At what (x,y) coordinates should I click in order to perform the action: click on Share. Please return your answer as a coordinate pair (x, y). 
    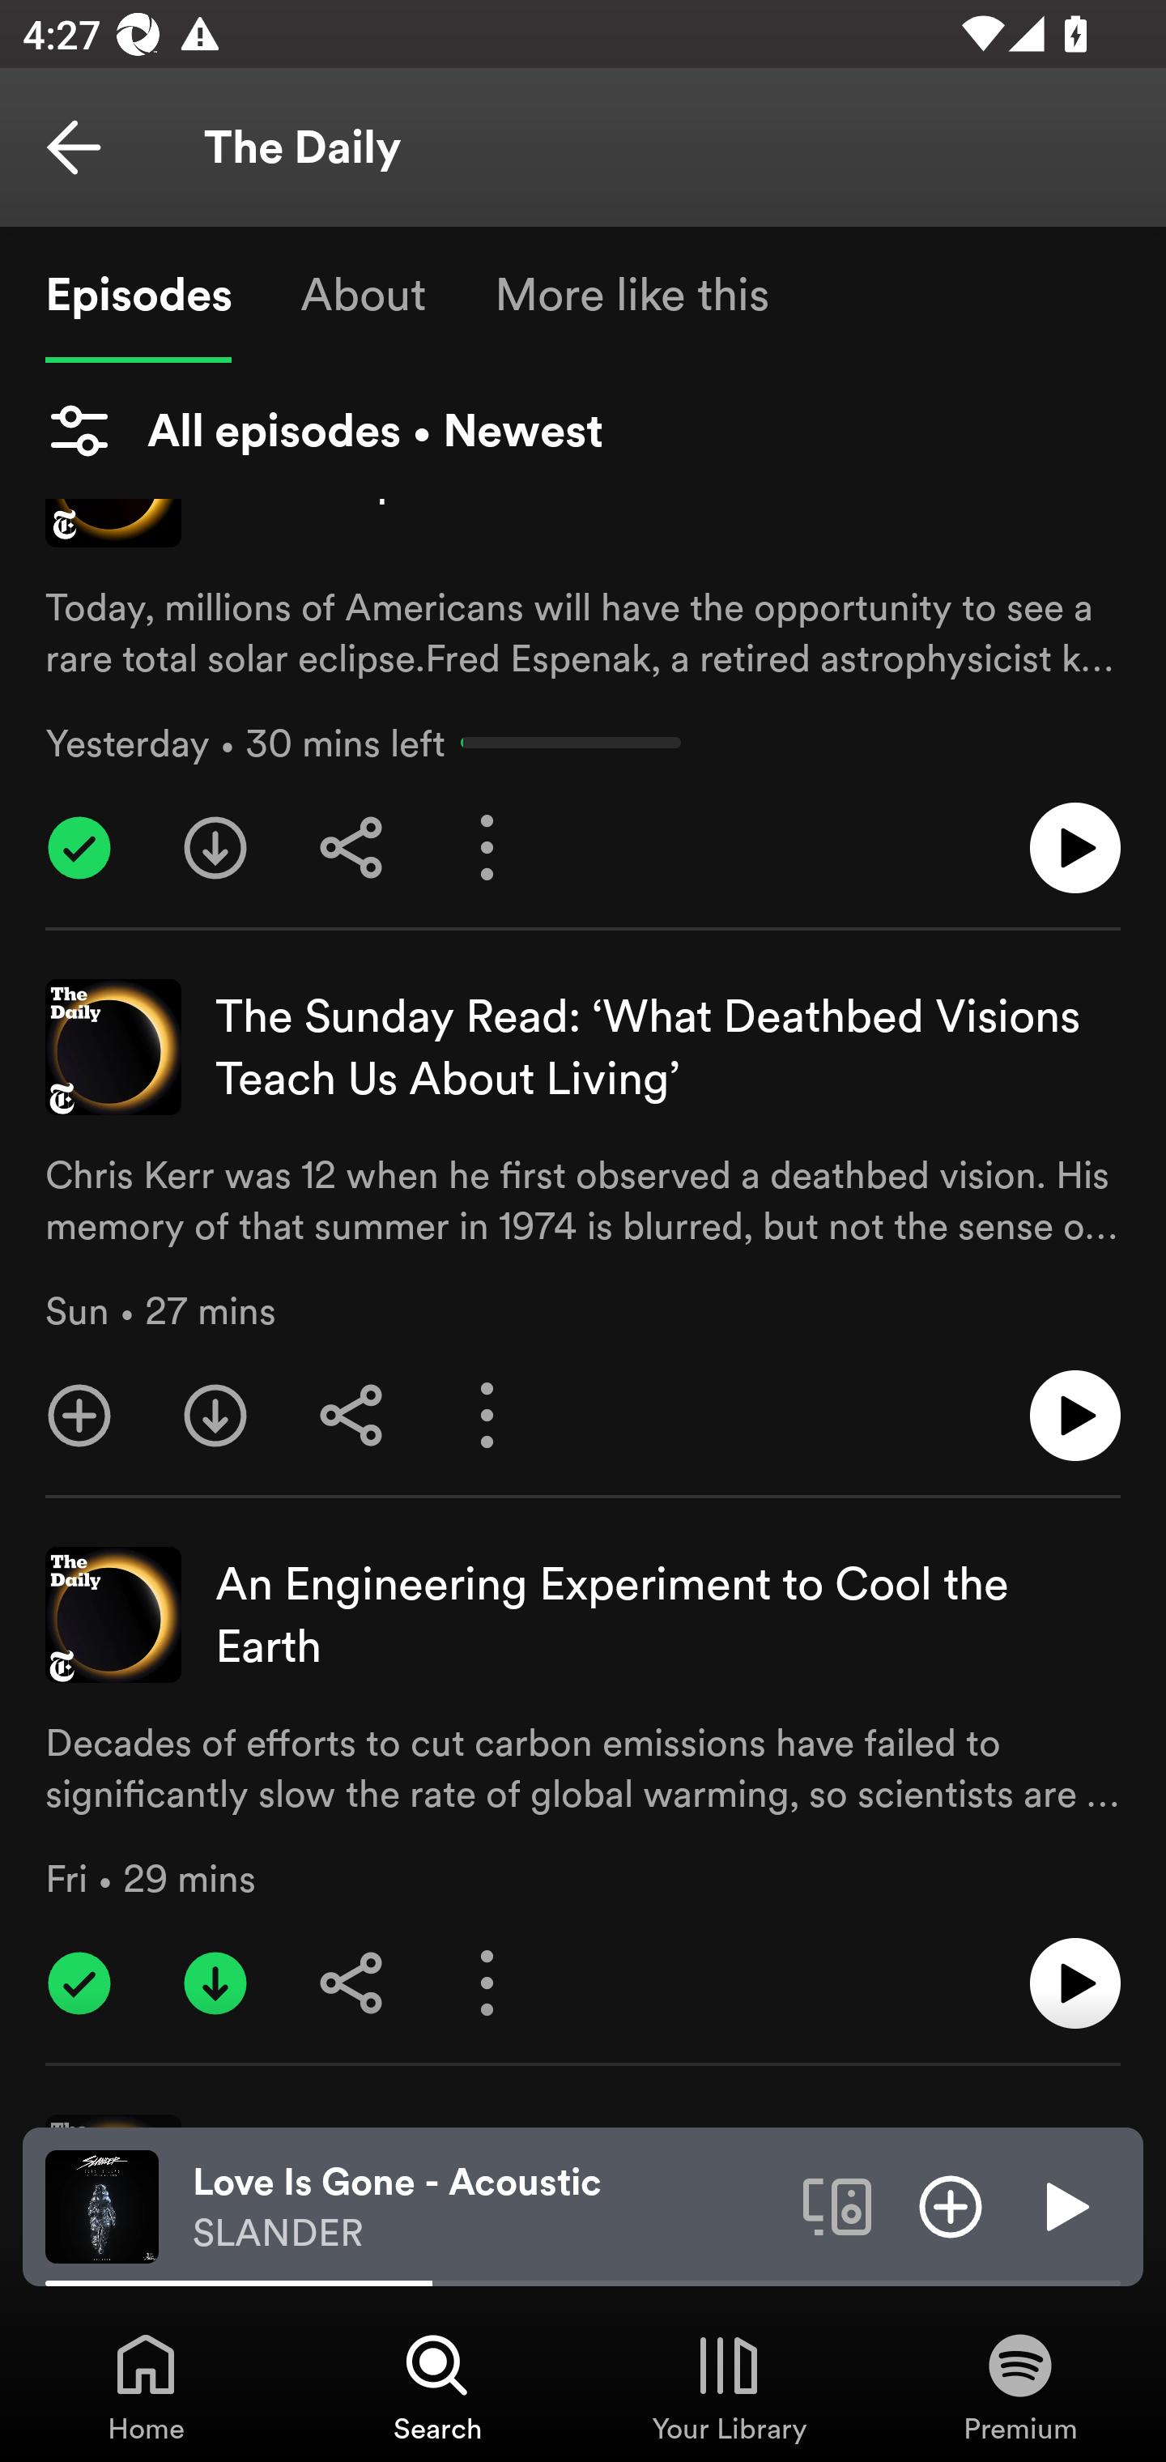
    Looking at the image, I should click on (351, 1983).